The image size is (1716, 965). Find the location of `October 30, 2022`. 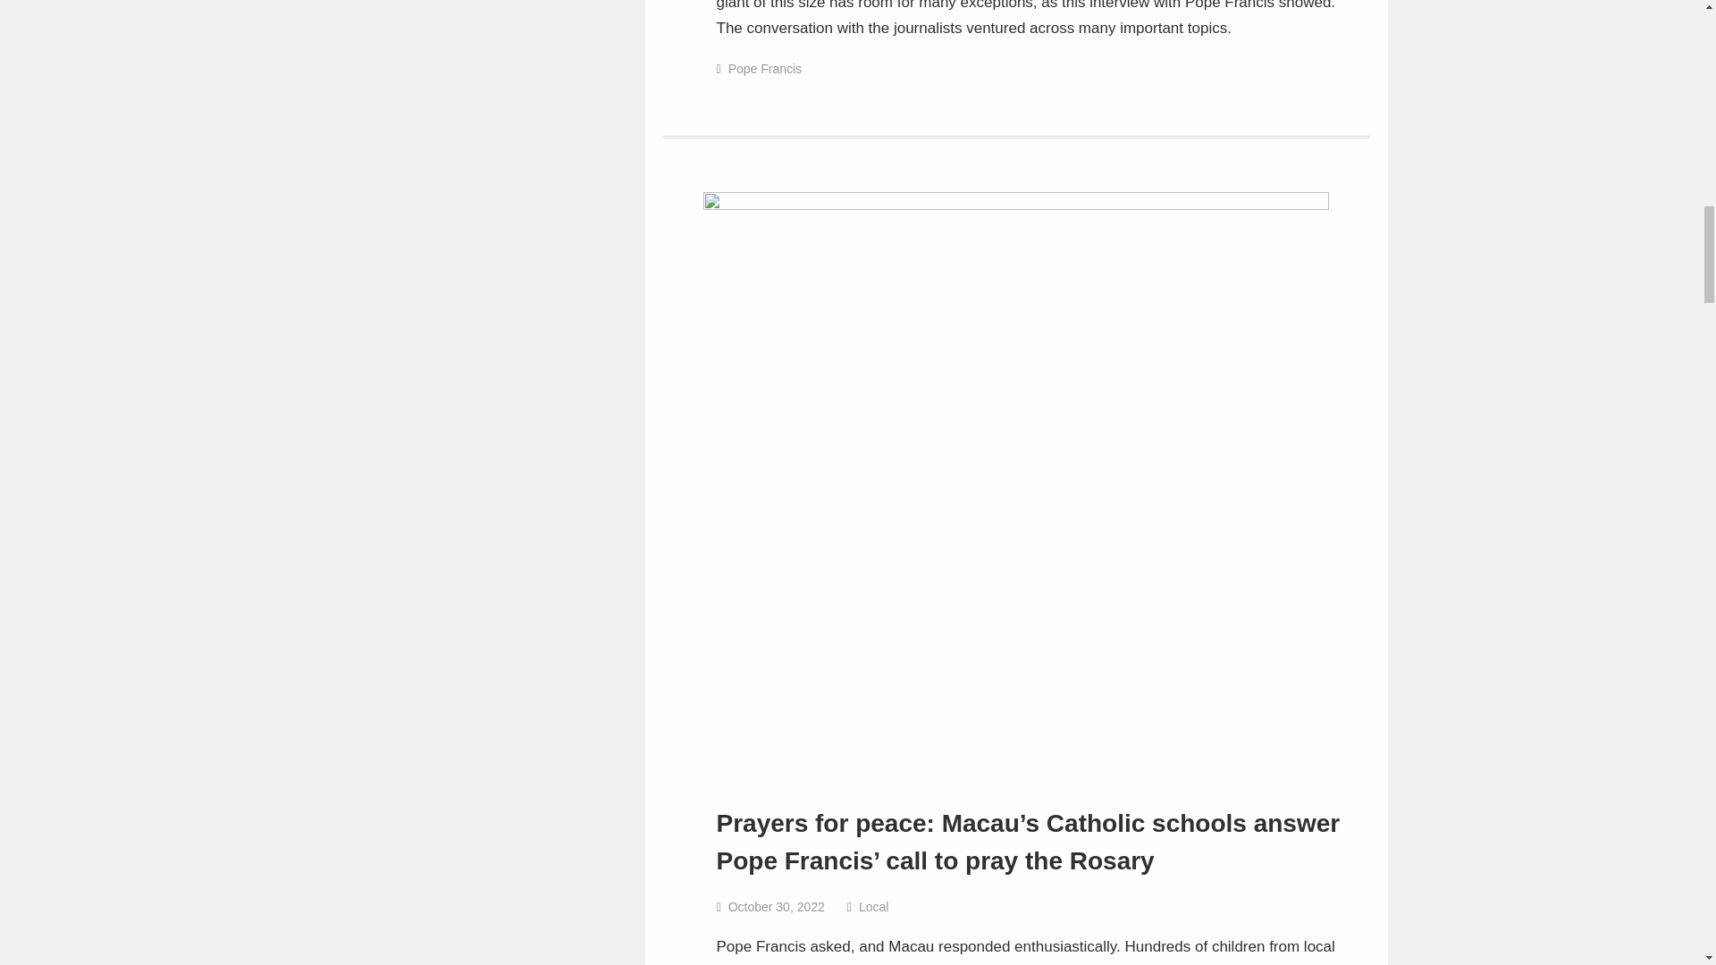

October 30, 2022 is located at coordinates (776, 906).